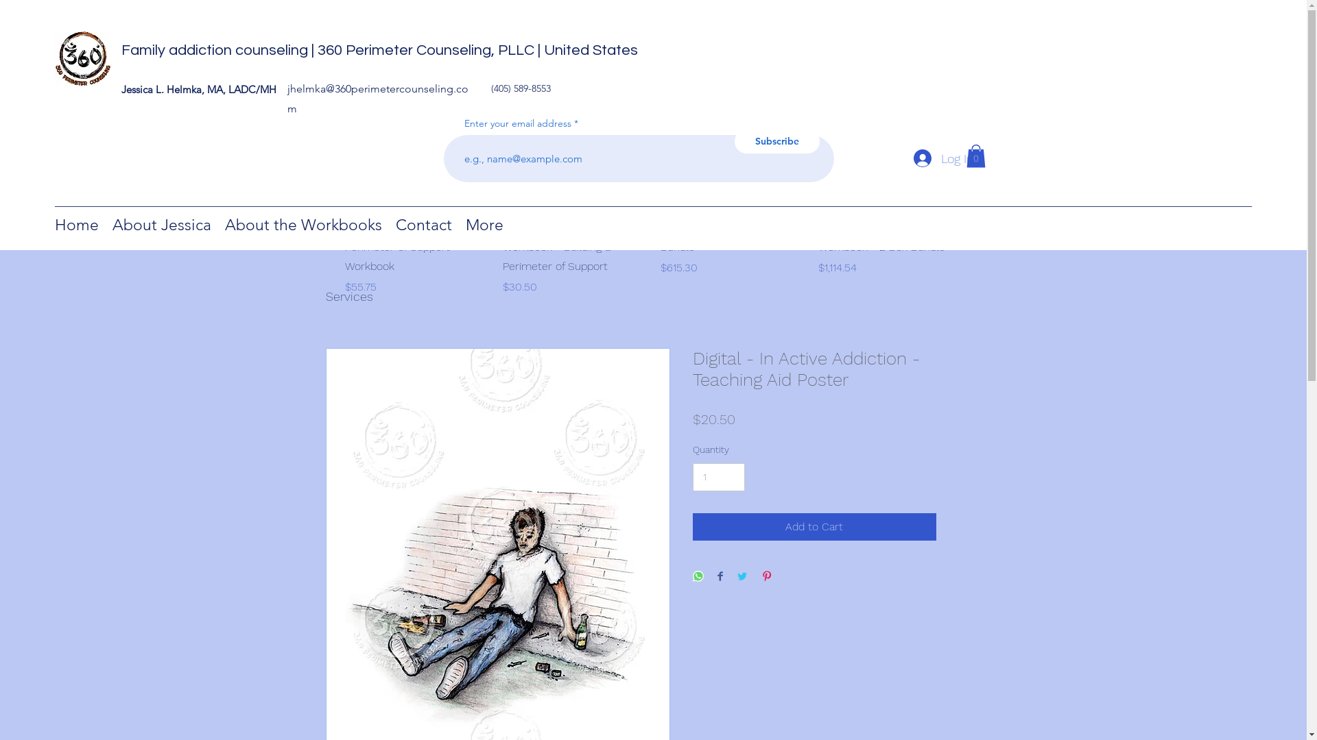 The image size is (1317, 740). What do you see at coordinates (890, 136) in the screenshot?
I see `20% Savings` at bounding box center [890, 136].